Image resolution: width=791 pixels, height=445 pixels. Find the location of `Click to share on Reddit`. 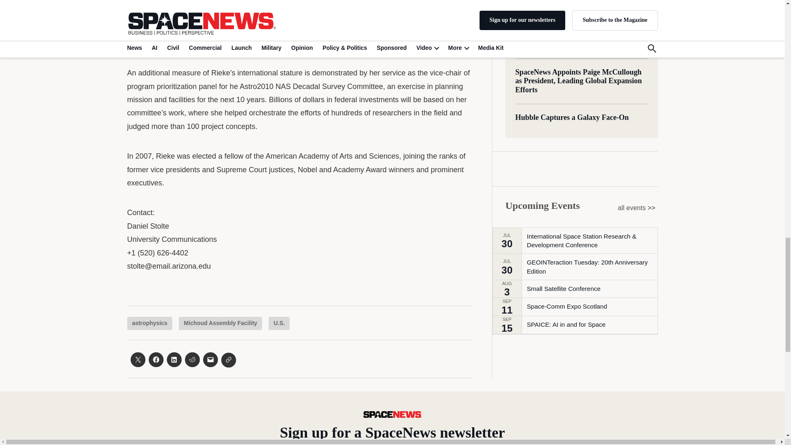

Click to share on Reddit is located at coordinates (192, 360).